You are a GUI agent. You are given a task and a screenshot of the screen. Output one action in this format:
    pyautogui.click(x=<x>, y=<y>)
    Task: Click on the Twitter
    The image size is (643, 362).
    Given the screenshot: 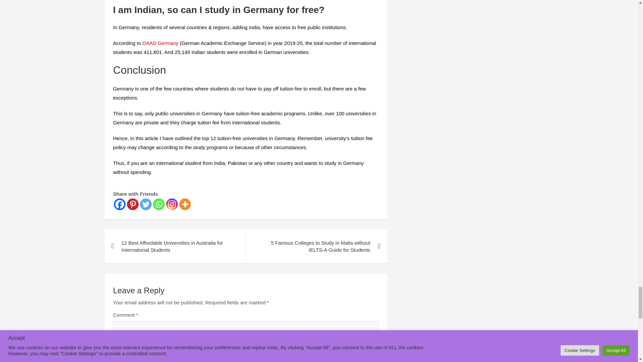 What is the action you would take?
    pyautogui.click(x=146, y=204)
    